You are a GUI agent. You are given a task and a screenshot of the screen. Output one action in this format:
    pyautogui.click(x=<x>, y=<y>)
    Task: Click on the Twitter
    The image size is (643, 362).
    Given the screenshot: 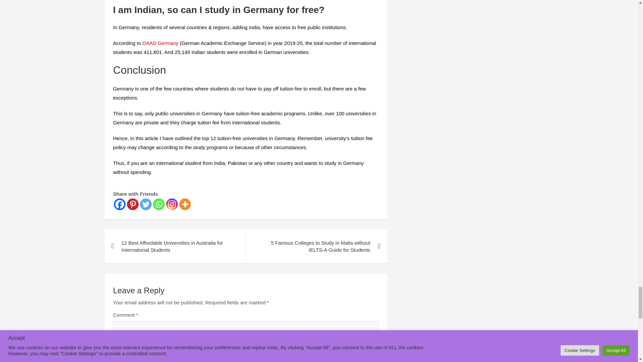 What is the action you would take?
    pyautogui.click(x=146, y=204)
    